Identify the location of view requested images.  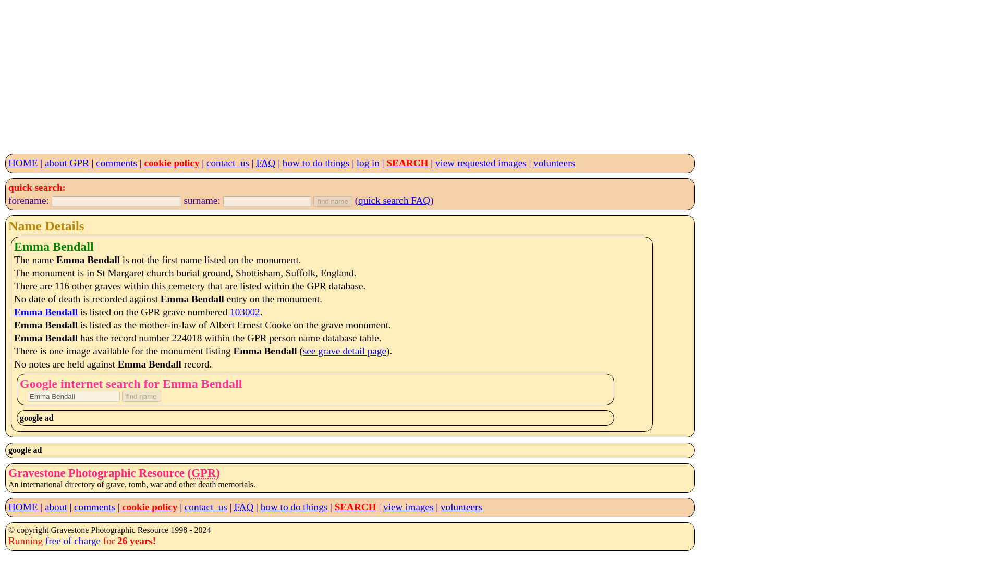
(481, 163).